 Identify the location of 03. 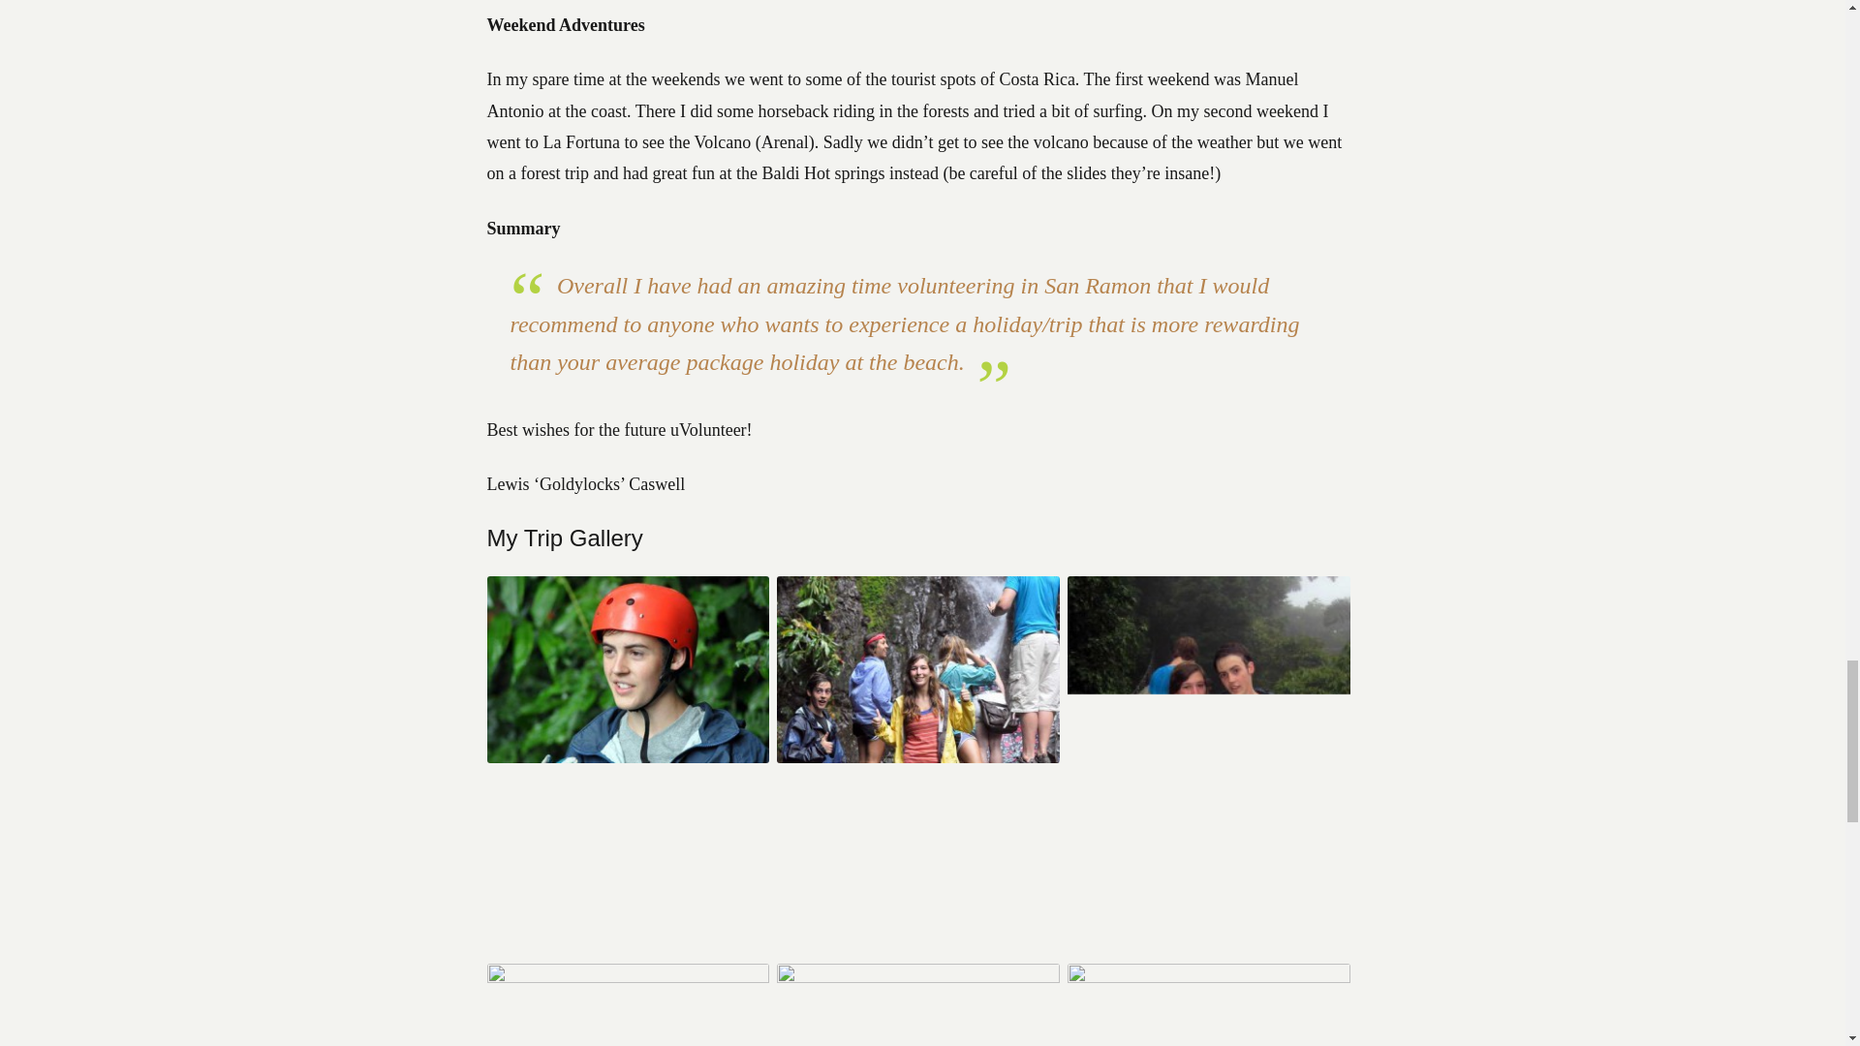
(628, 978).